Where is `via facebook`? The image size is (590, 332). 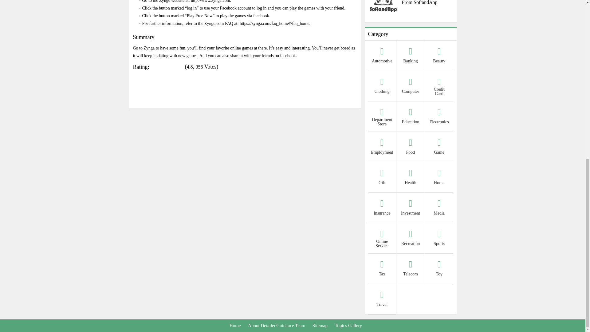 via facebook is located at coordinates (258, 15).